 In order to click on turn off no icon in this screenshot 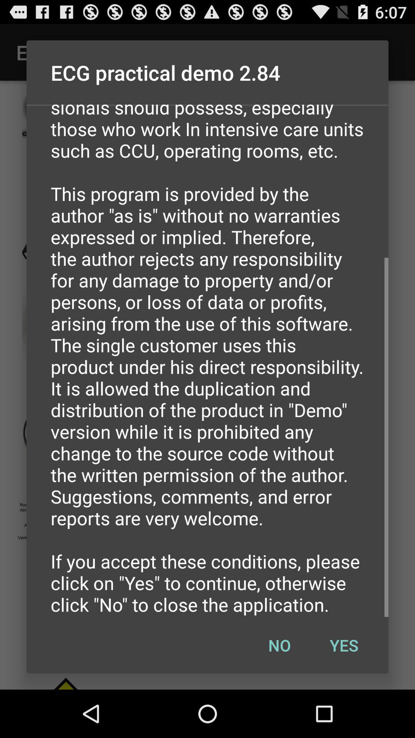, I will do `click(279, 645)`.